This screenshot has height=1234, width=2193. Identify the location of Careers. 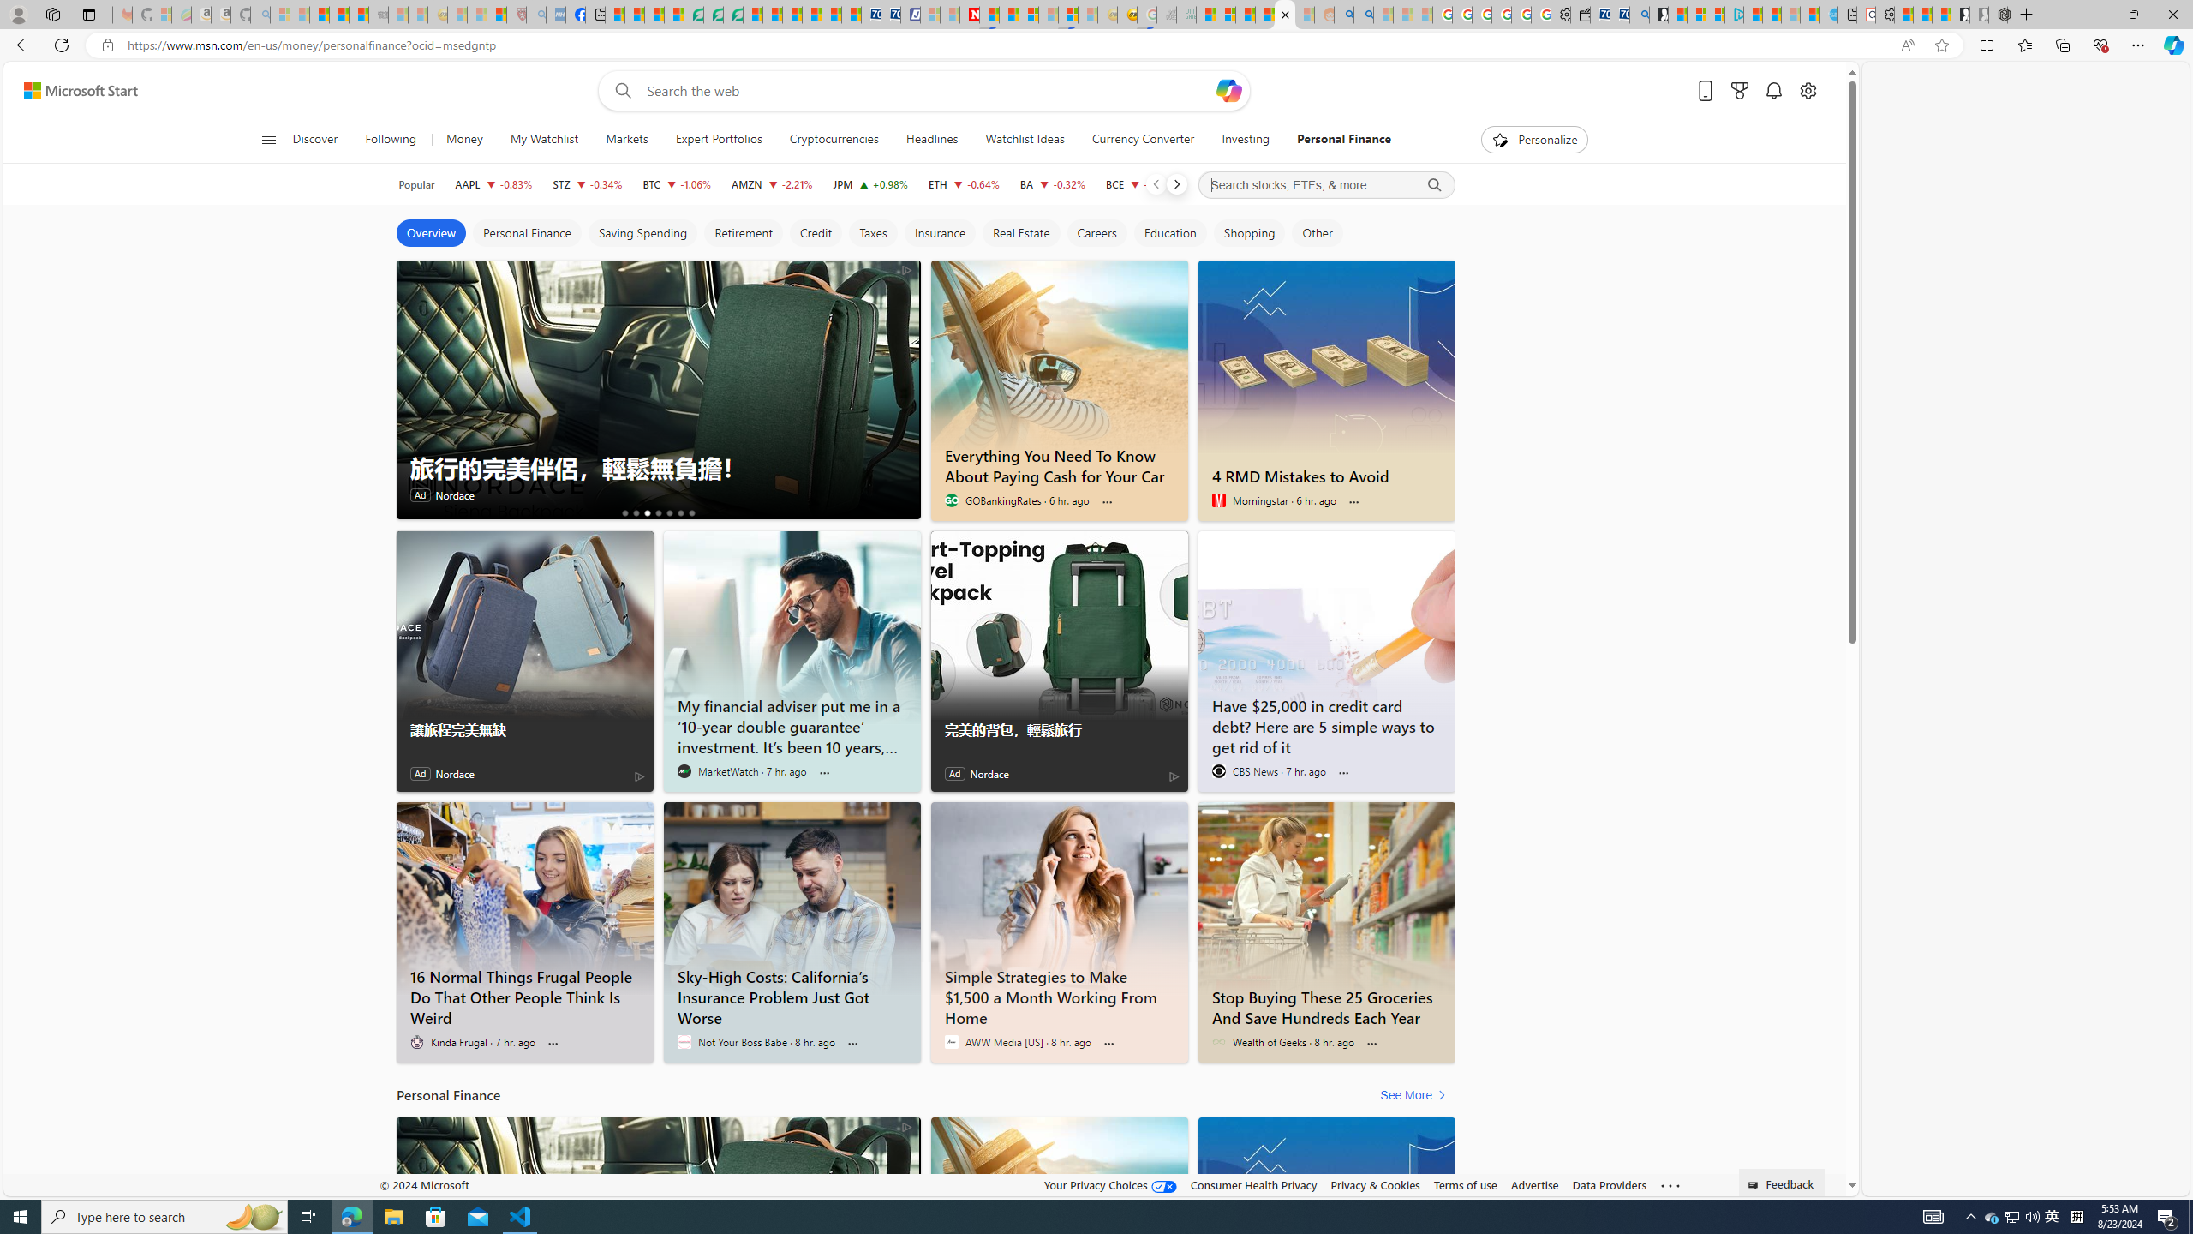
(1096, 233).